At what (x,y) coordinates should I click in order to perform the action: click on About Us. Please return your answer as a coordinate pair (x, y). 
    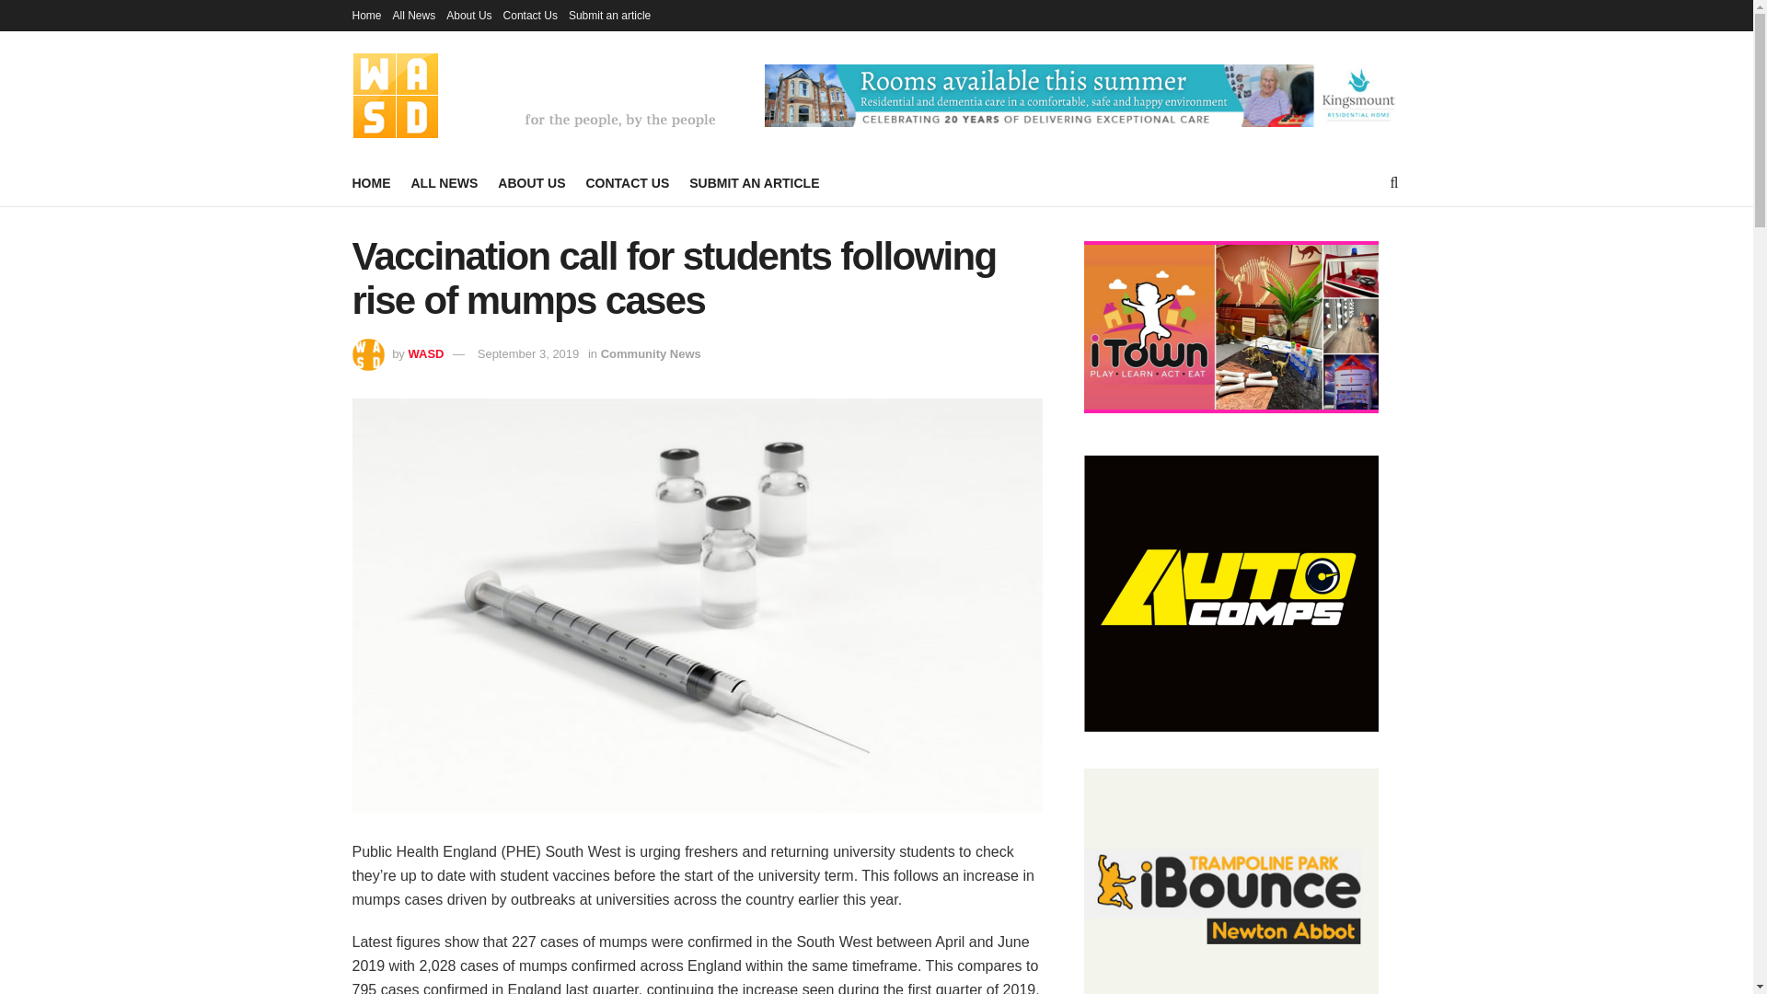
    Looking at the image, I should click on (468, 15).